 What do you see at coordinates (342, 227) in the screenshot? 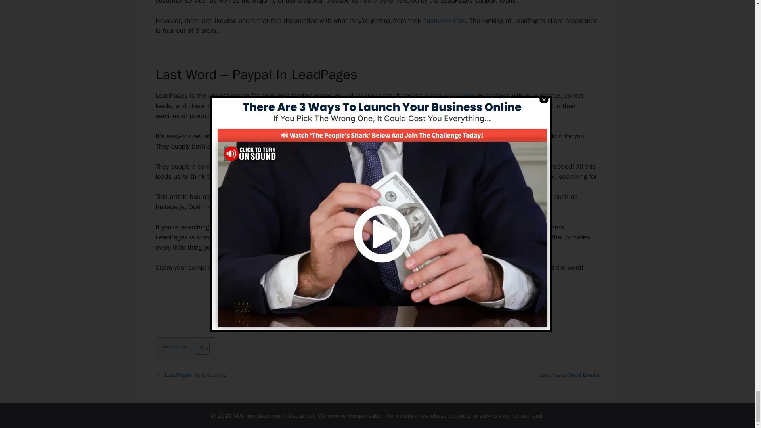
I see `beautiful landing page` at bounding box center [342, 227].